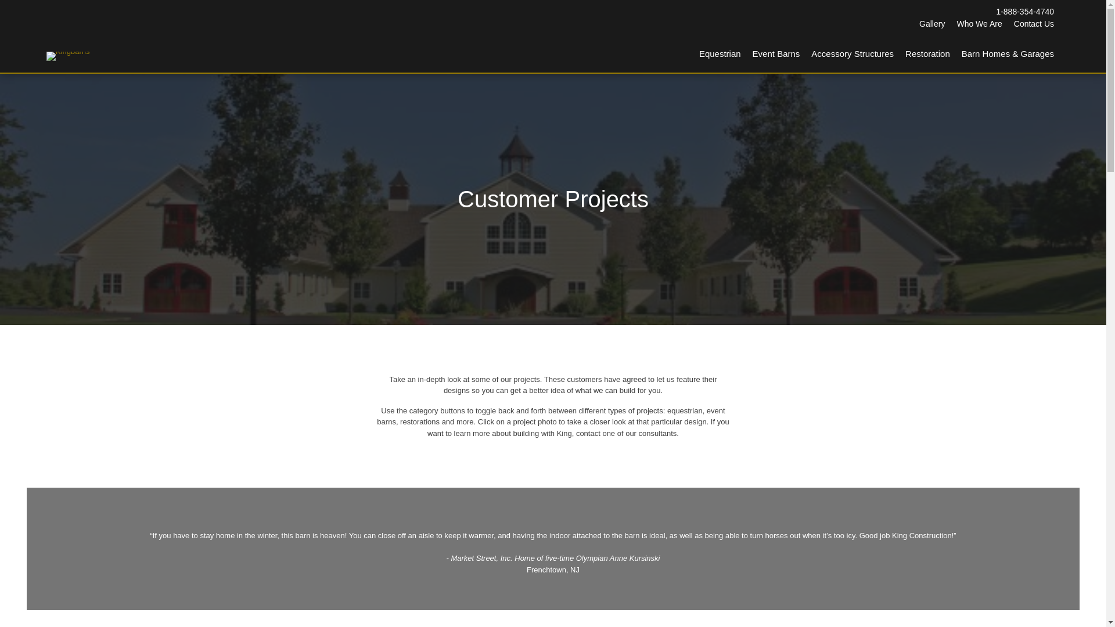 The image size is (1115, 627). I want to click on Who We Are, so click(979, 24).